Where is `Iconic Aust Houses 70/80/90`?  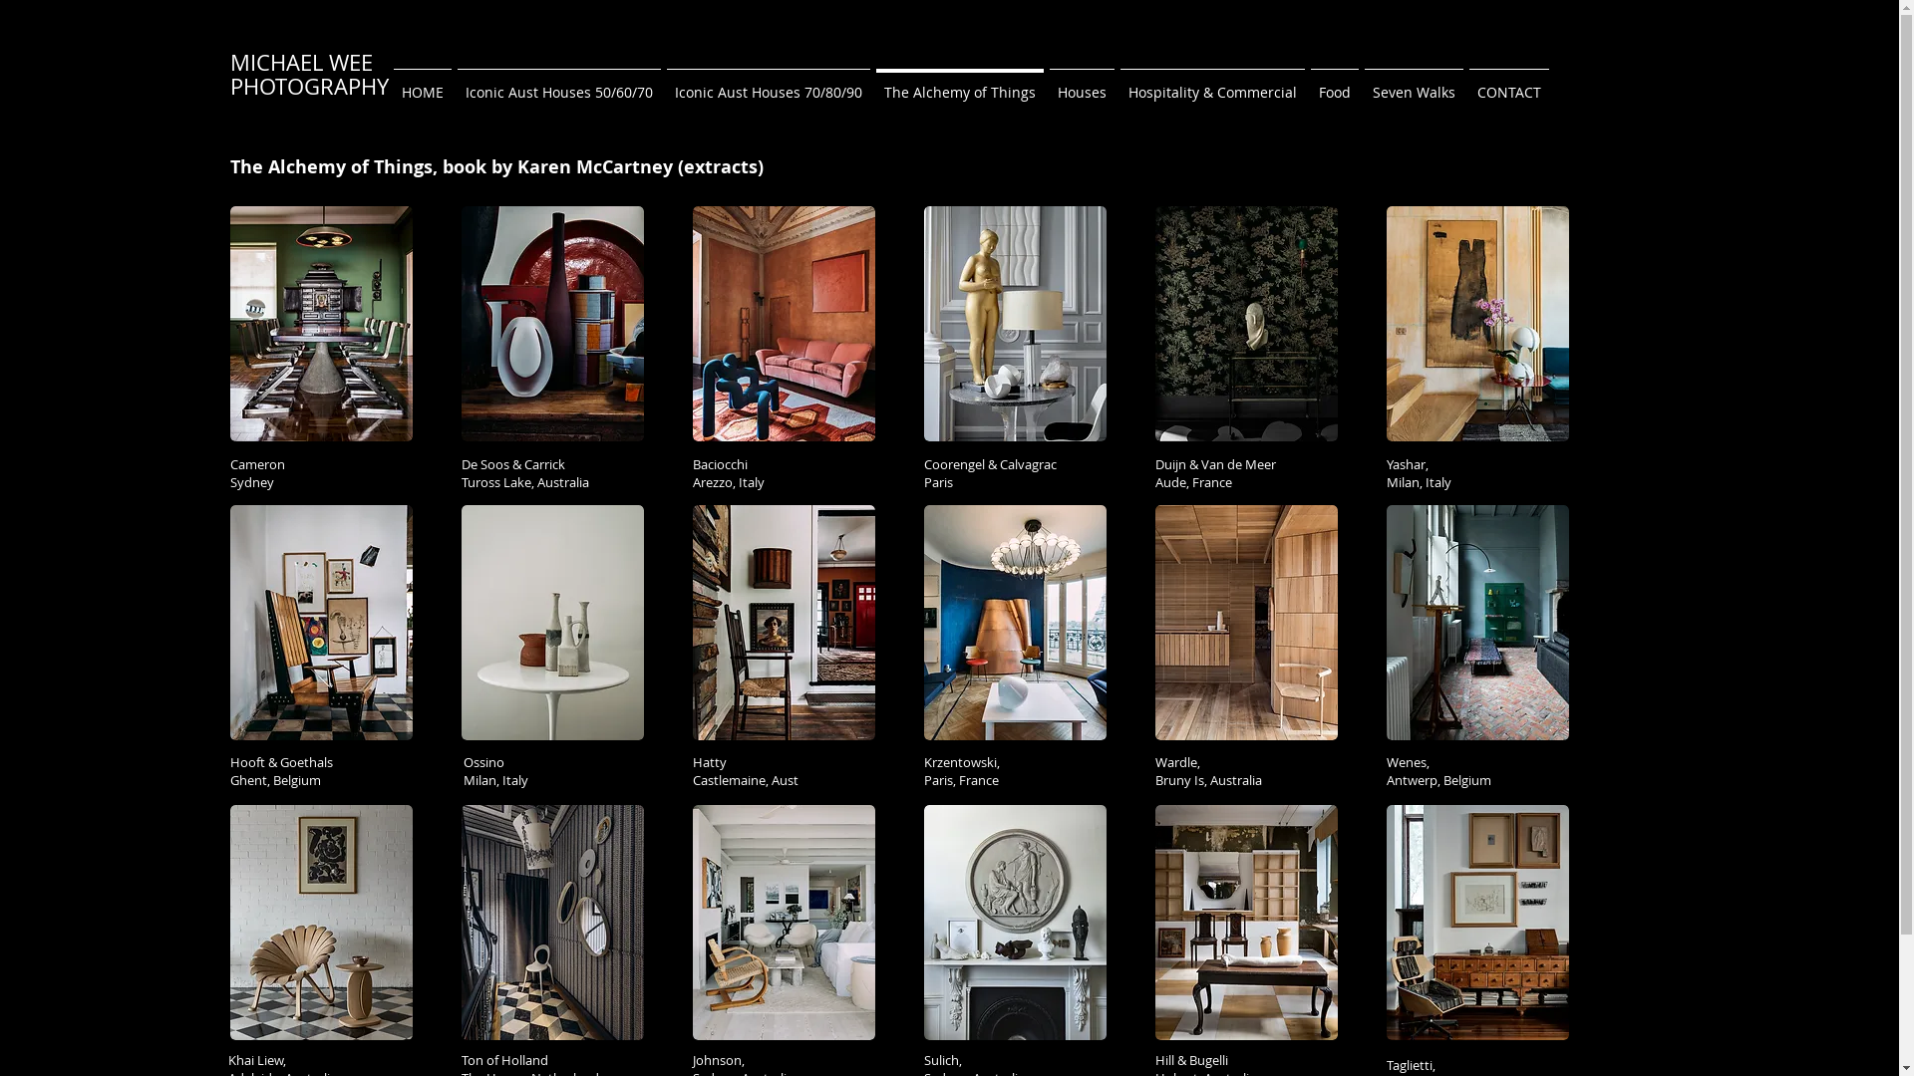 Iconic Aust Houses 70/80/90 is located at coordinates (769, 84).